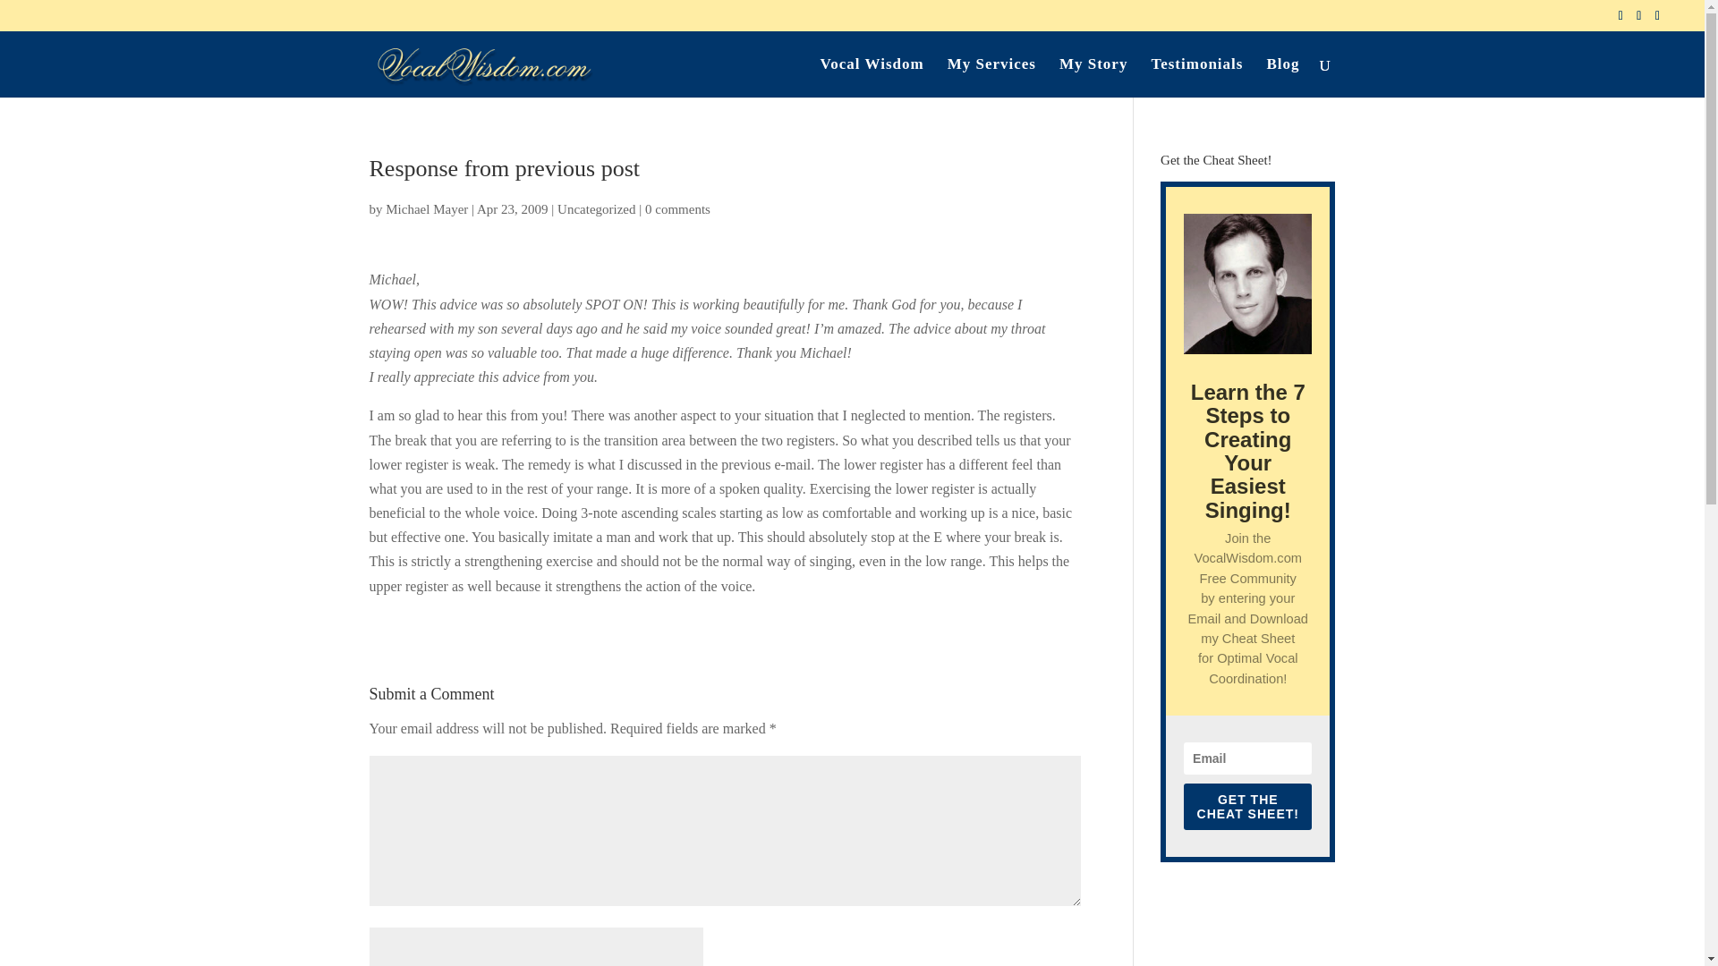 This screenshot has height=966, width=1718. I want to click on Michael Mayer, so click(426, 208).